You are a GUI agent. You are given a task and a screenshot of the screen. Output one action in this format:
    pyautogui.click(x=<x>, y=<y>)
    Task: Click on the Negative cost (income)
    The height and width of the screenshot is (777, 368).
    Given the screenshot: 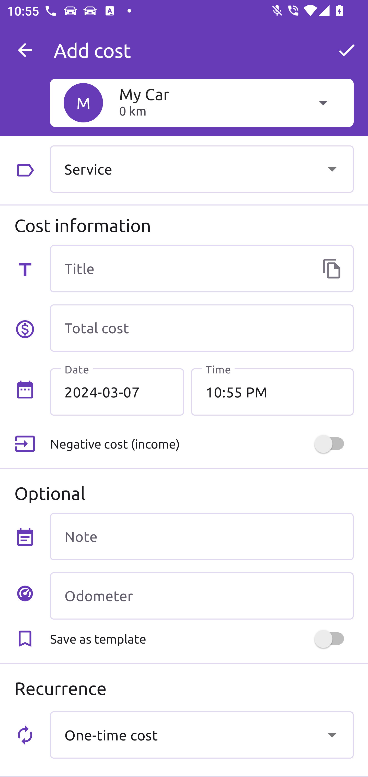 What is the action you would take?
    pyautogui.click(x=202, y=444)
    